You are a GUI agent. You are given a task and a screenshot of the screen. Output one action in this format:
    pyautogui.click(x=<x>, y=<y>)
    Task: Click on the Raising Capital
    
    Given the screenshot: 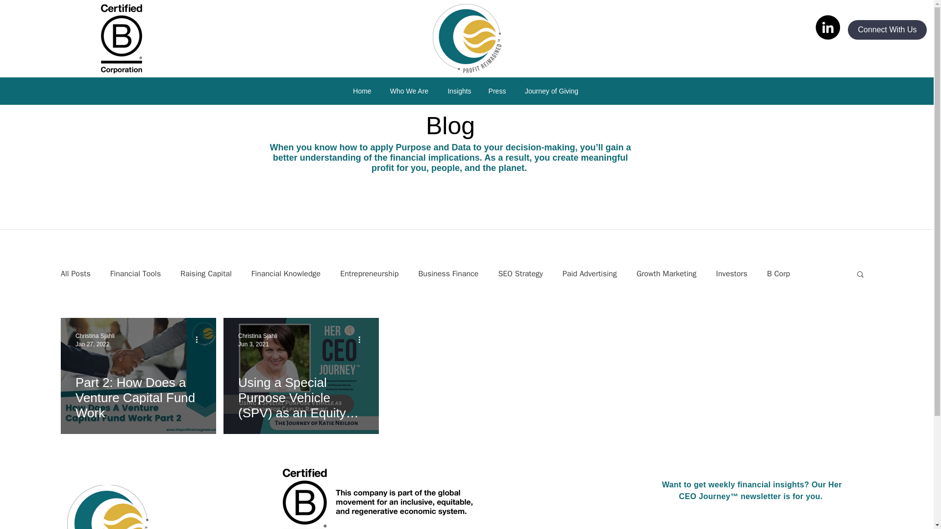 What is the action you would take?
    pyautogui.click(x=206, y=273)
    